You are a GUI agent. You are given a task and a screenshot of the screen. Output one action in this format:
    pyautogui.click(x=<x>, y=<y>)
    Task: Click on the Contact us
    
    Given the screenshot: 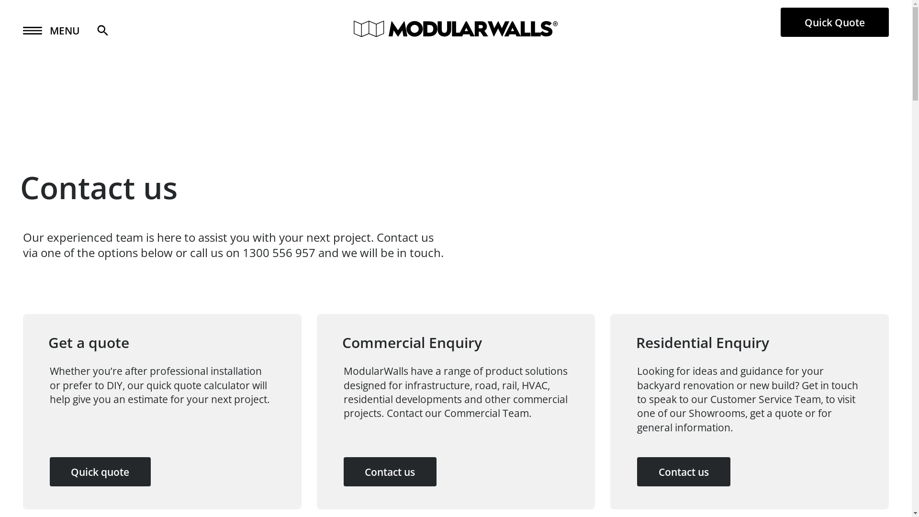 What is the action you would take?
    pyautogui.click(x=390, y=472)
    